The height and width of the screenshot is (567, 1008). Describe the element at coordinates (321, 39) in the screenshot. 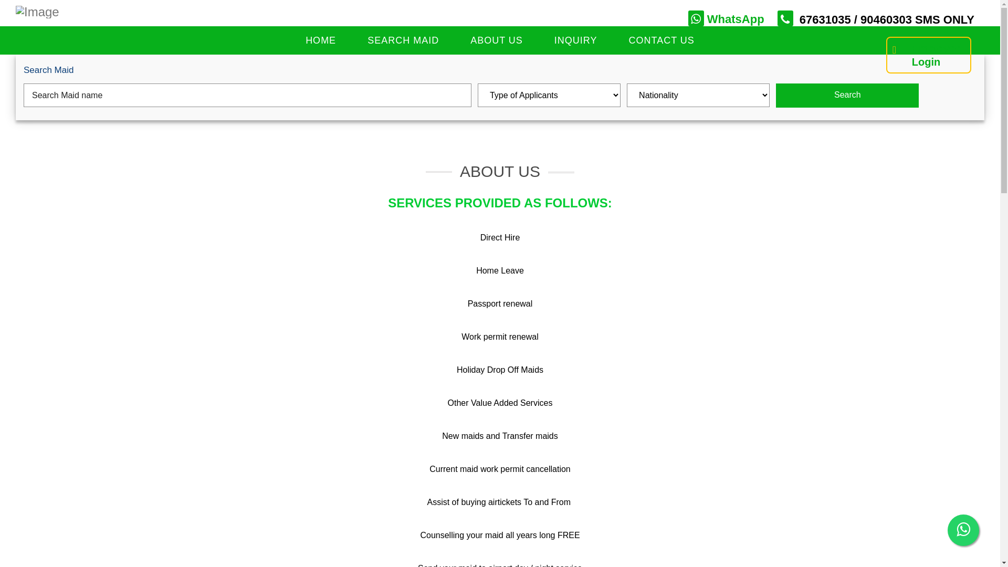

I see `HOME` at that location.